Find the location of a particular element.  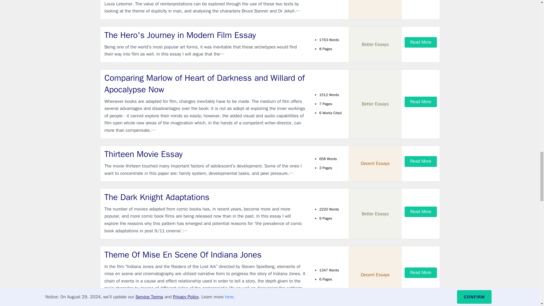

The Hero's Journey in Modern Film Essay is located at coordinates (205, 35).